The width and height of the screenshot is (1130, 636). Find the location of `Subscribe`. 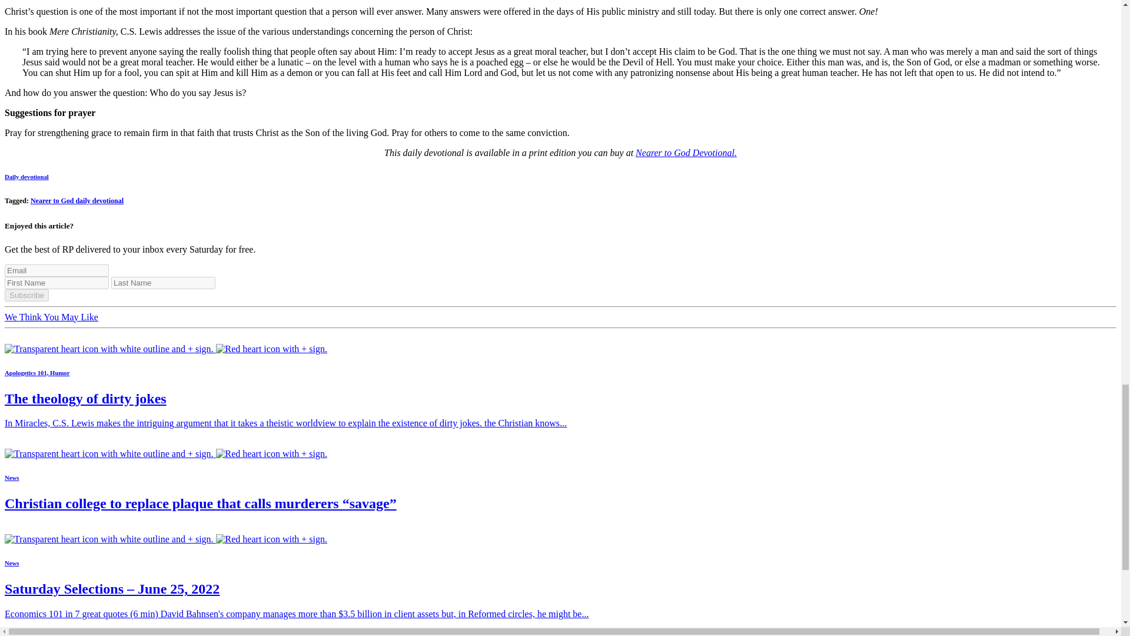

Subscribe is located at coordinates (26, 295).